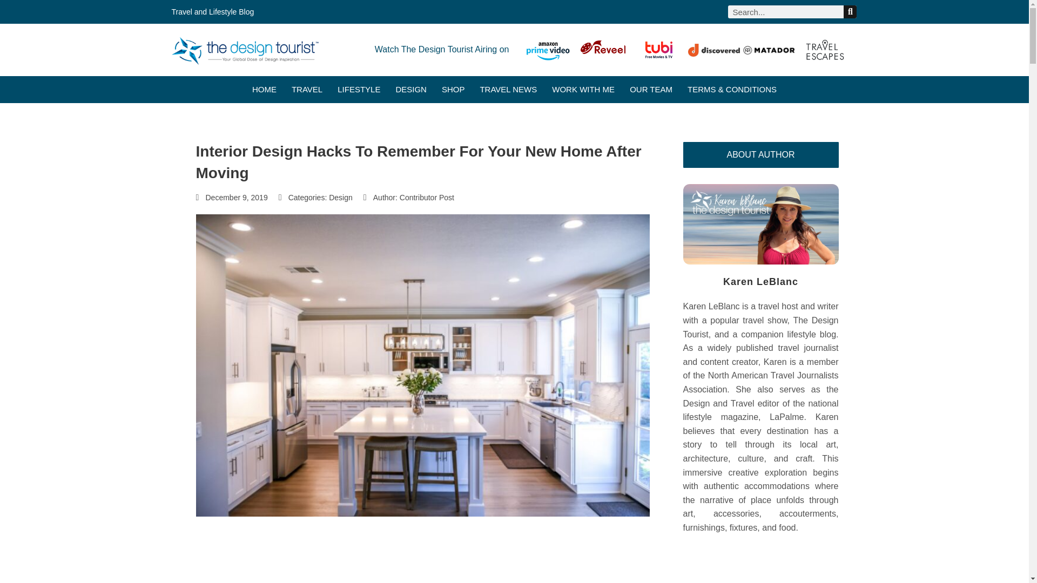 The width and height of the screenshot is (1037, 583). I want to click on TRAVEL NEWS, so click(508, 90).